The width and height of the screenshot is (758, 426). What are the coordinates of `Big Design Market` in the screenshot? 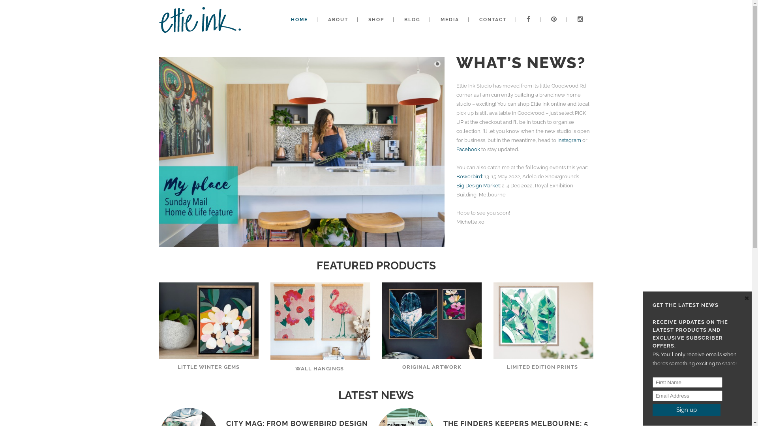 It's located at (478, 185).